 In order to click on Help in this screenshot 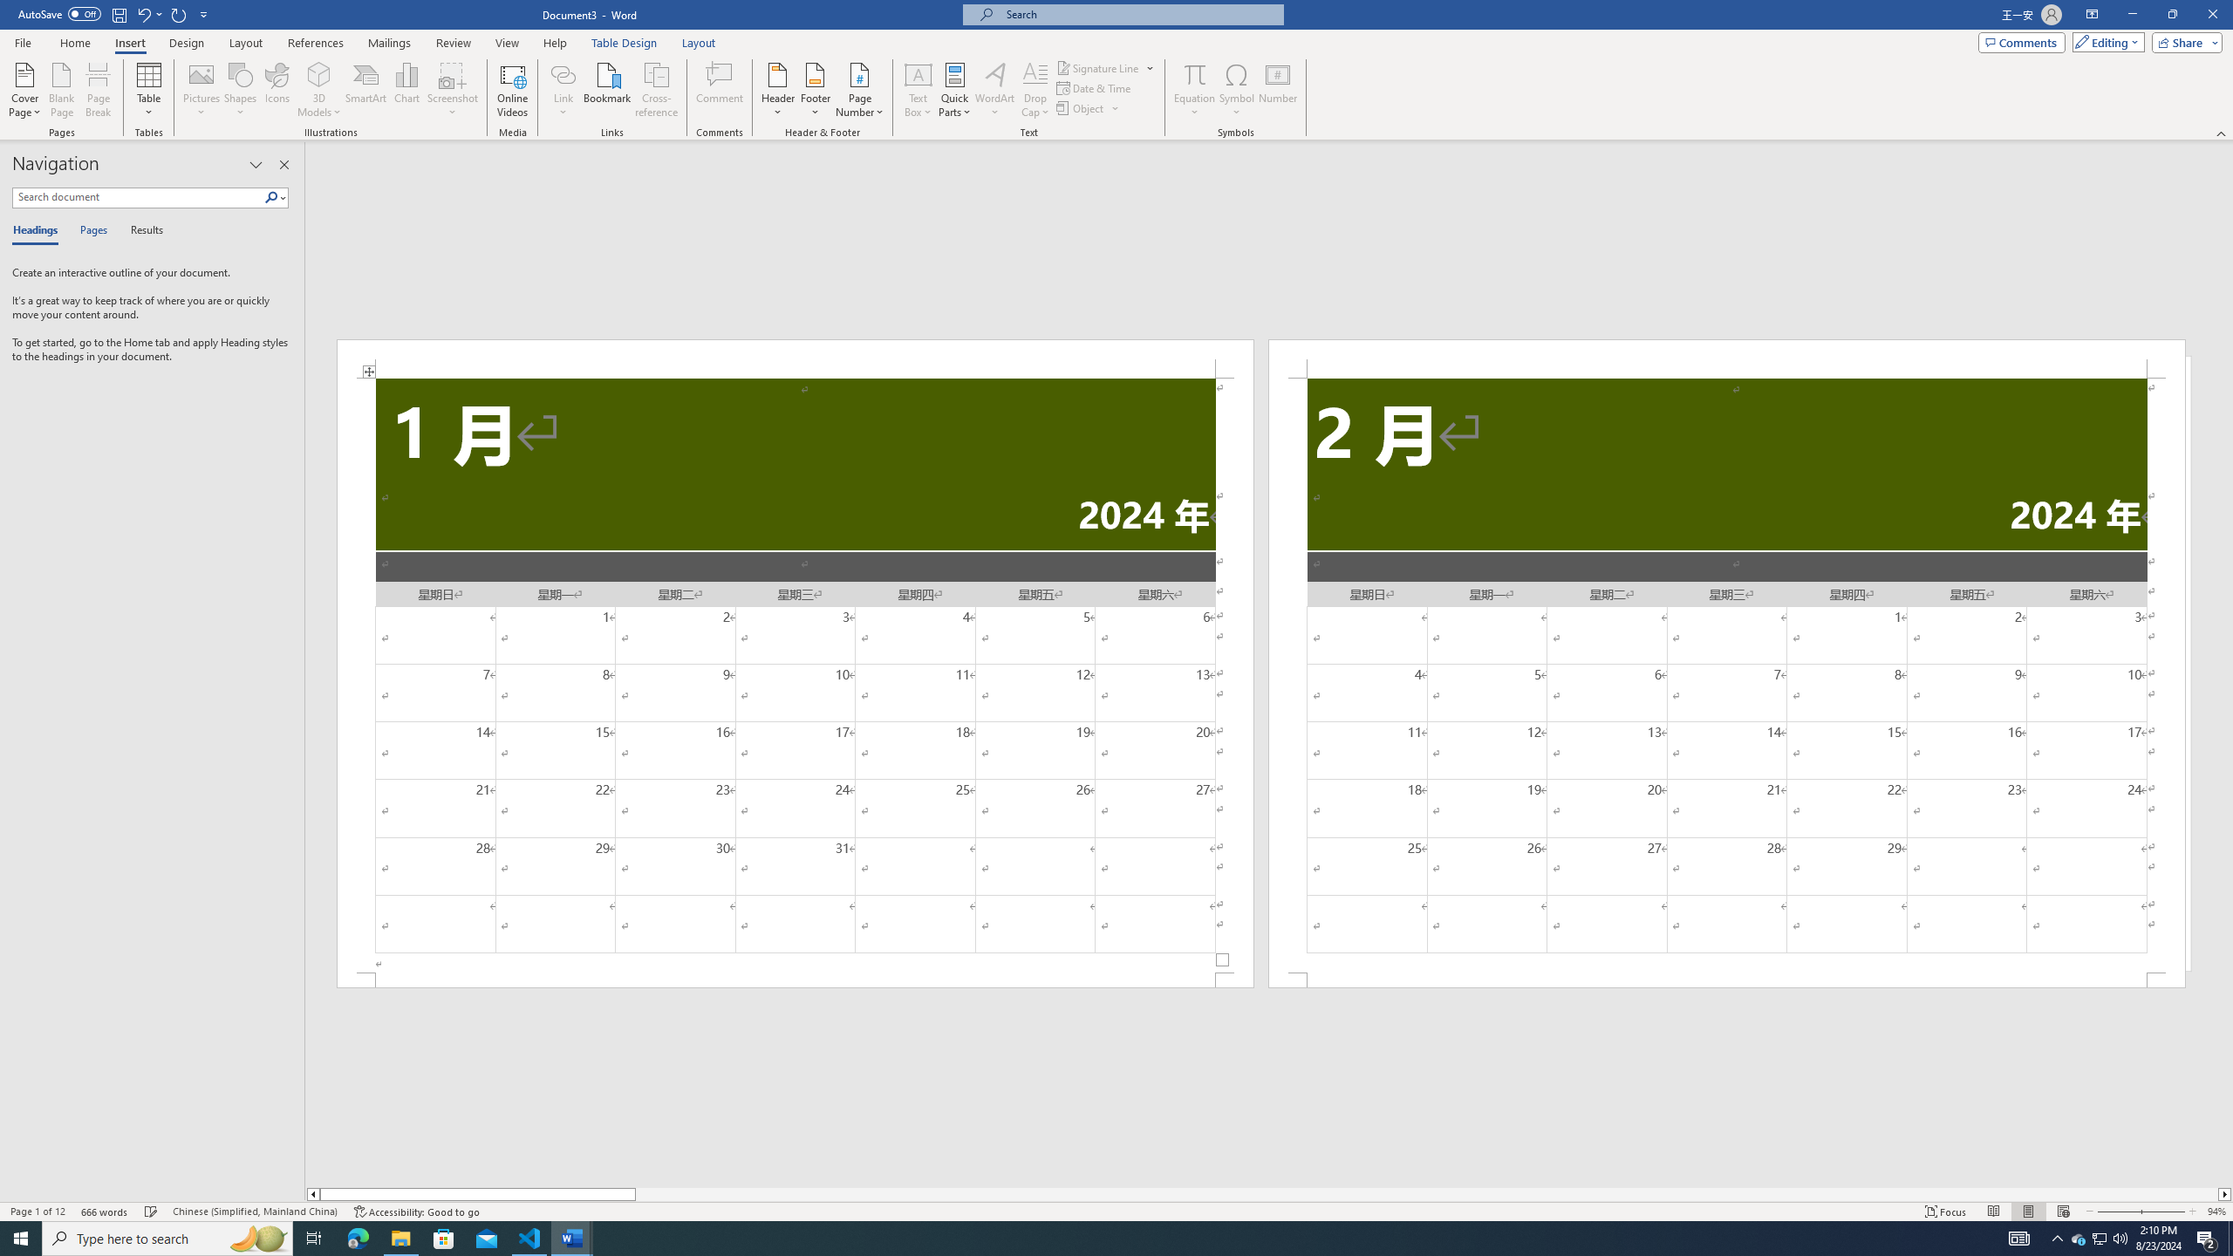, I will do `click(555, 43)`.